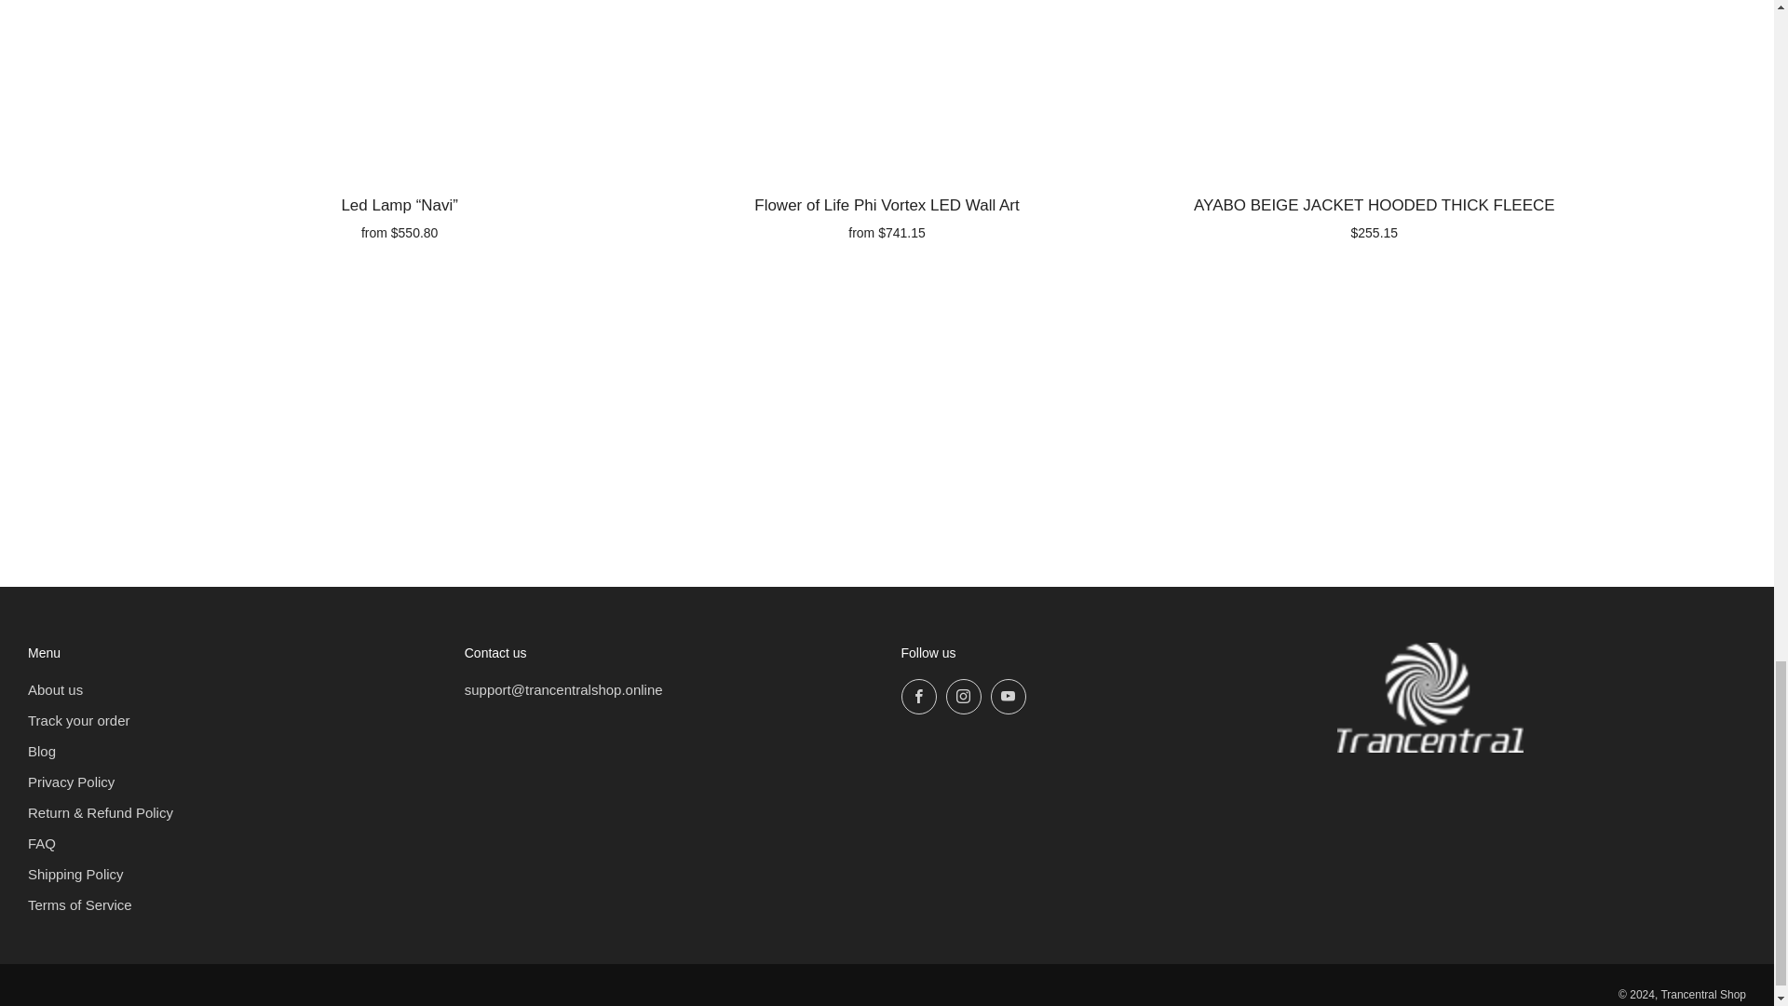 The height and width of the screenshot is (1006, 1788). I want to click on AYABO BEIGE JACKET HOODED THICK FLEECE, so click(1374, 216).